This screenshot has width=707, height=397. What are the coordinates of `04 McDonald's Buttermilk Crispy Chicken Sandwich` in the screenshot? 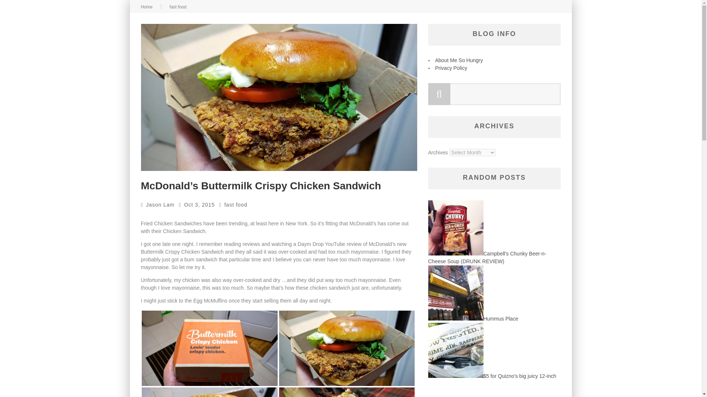 It's located at (347, 392).